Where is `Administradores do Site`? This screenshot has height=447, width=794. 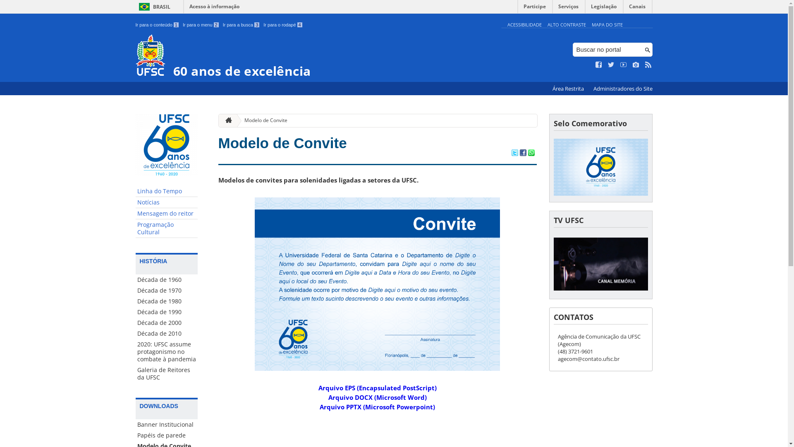
Administradores do Site is located at coordinates (623, 89).